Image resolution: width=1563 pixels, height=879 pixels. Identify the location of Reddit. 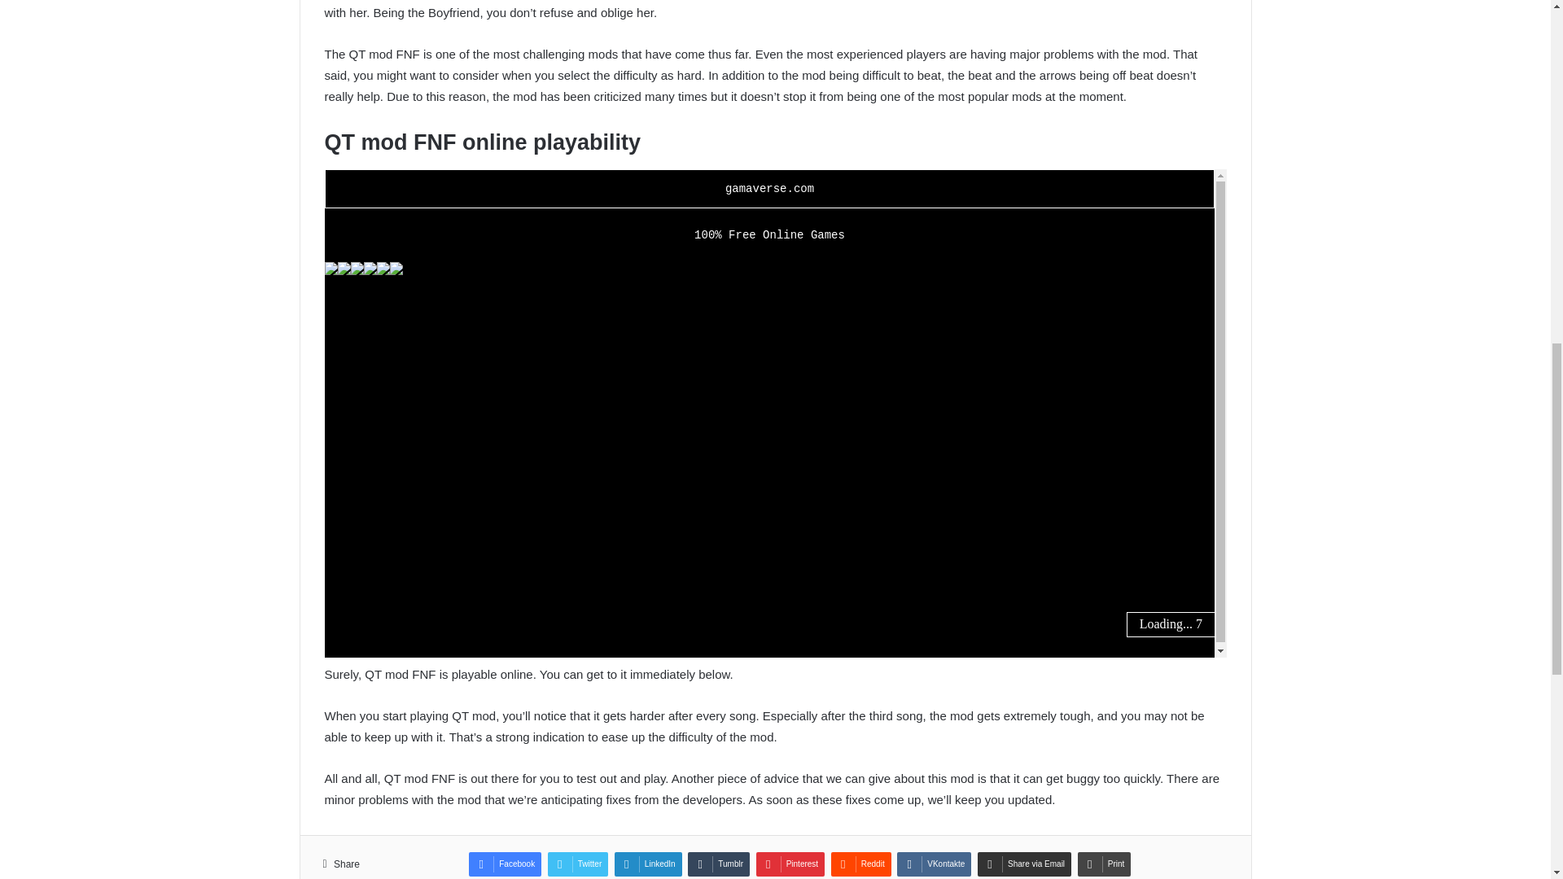
(861, 864).